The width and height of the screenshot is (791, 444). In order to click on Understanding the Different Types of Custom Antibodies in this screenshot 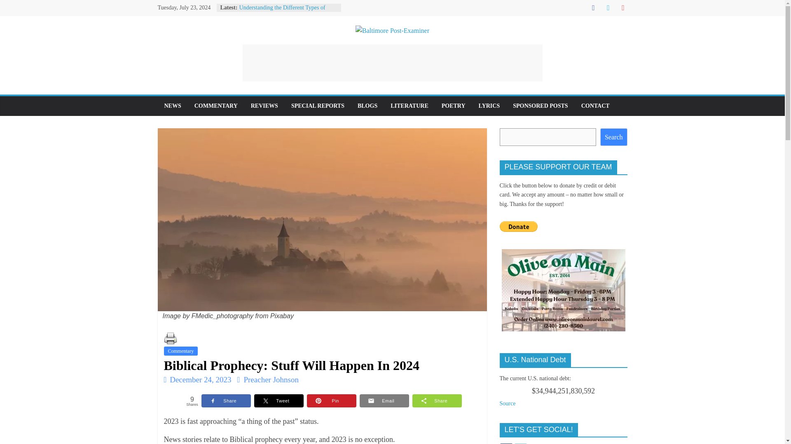, I will do `click(282, 12)`.